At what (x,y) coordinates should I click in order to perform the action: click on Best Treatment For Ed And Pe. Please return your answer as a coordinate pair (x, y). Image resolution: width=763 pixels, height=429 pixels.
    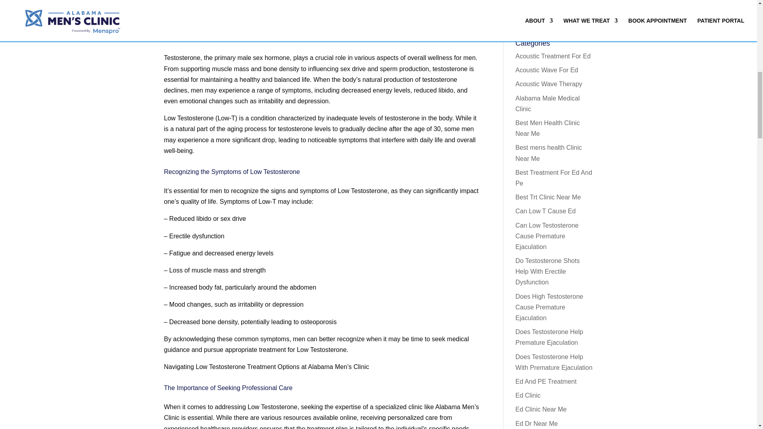
    Looking at the image, I should click on (554, 178).